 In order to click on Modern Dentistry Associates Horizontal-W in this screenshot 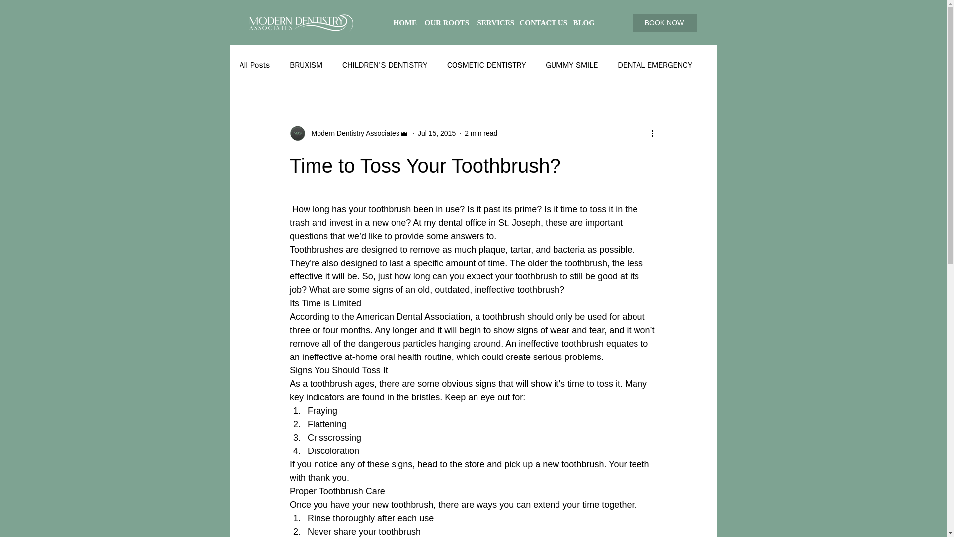, I will do `click(302, 23)`.